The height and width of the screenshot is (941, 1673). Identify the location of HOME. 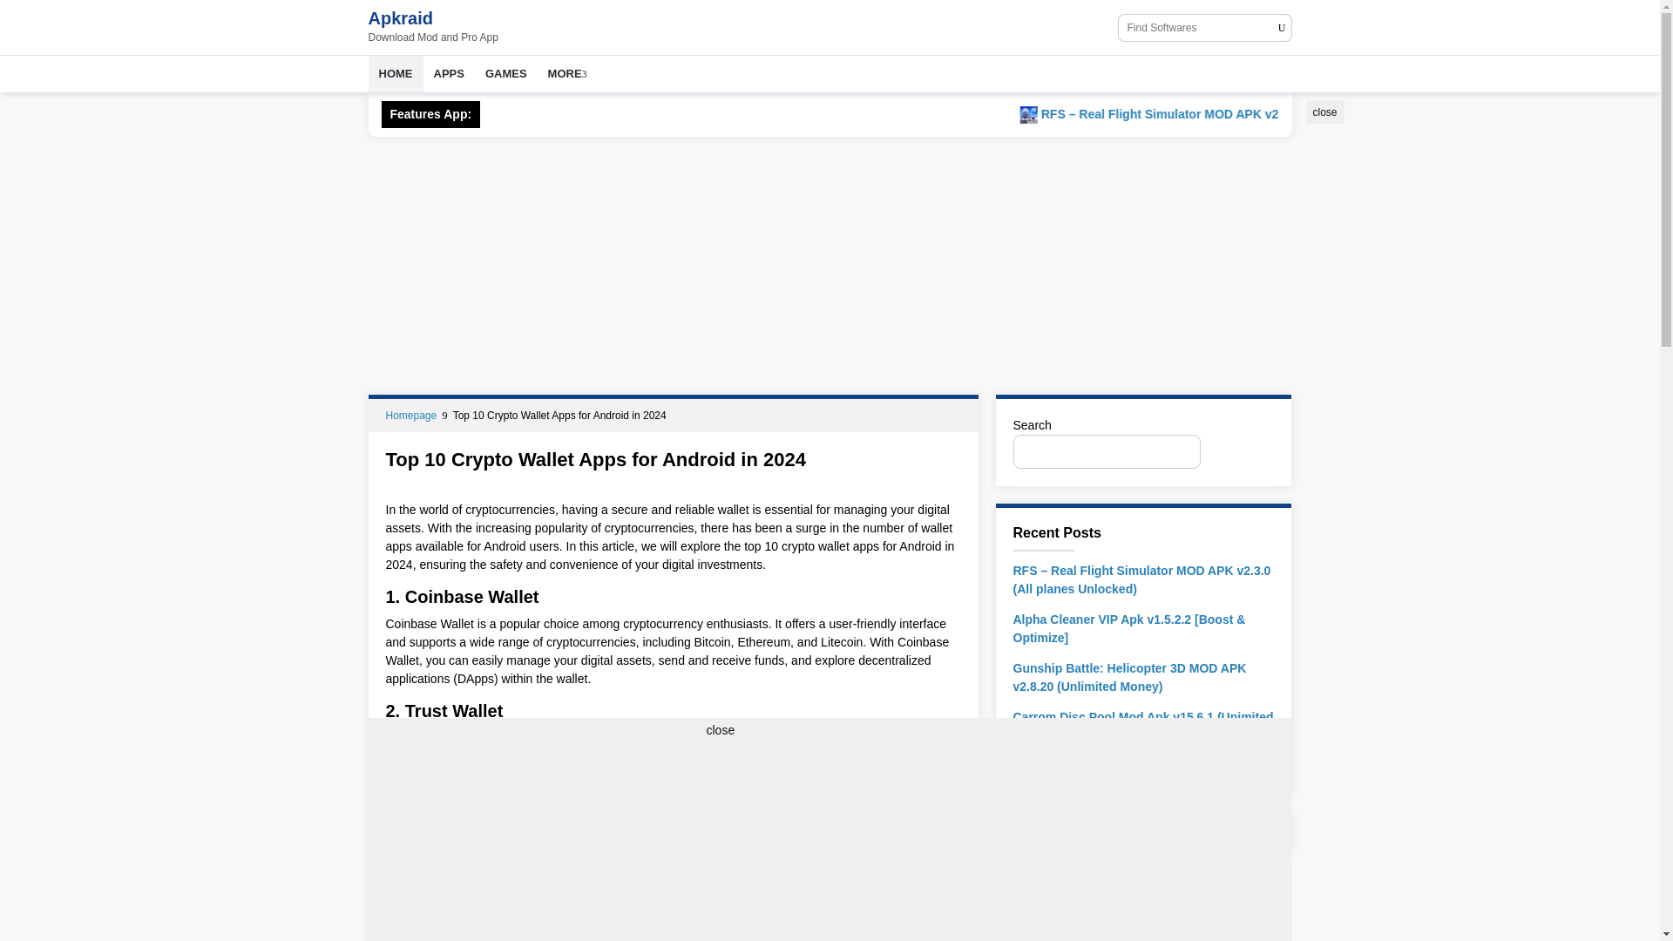
(396, 73).